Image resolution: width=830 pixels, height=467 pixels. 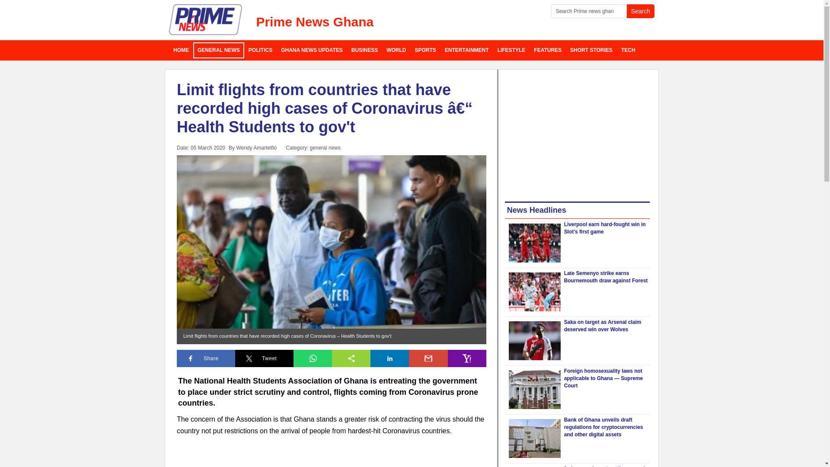 I want to click on Tech News on Prime, so click(x=628, y=50).